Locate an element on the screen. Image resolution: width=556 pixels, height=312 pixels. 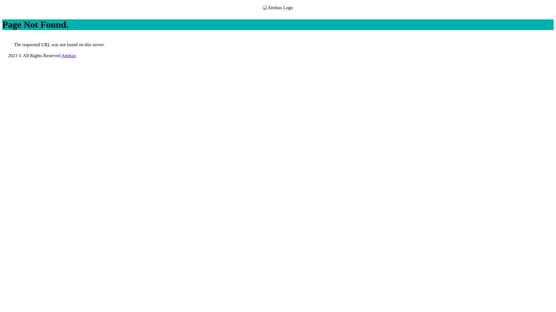
Attekus is located at coordinates (69, 55).